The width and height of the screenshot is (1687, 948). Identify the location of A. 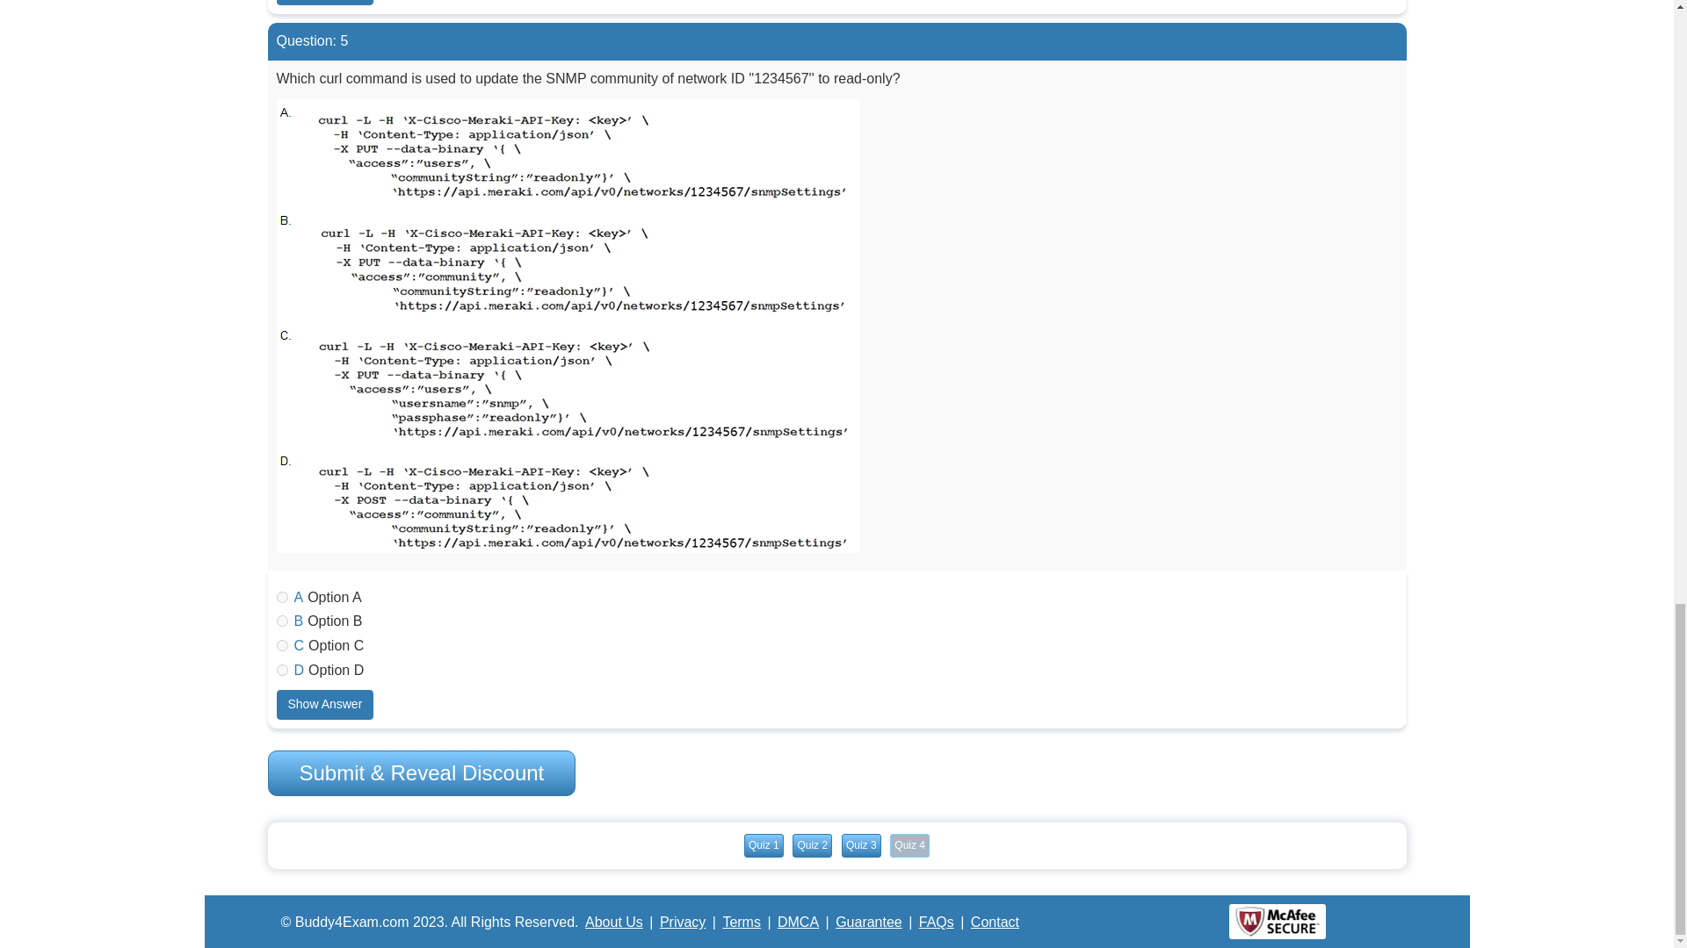
(281, 597).